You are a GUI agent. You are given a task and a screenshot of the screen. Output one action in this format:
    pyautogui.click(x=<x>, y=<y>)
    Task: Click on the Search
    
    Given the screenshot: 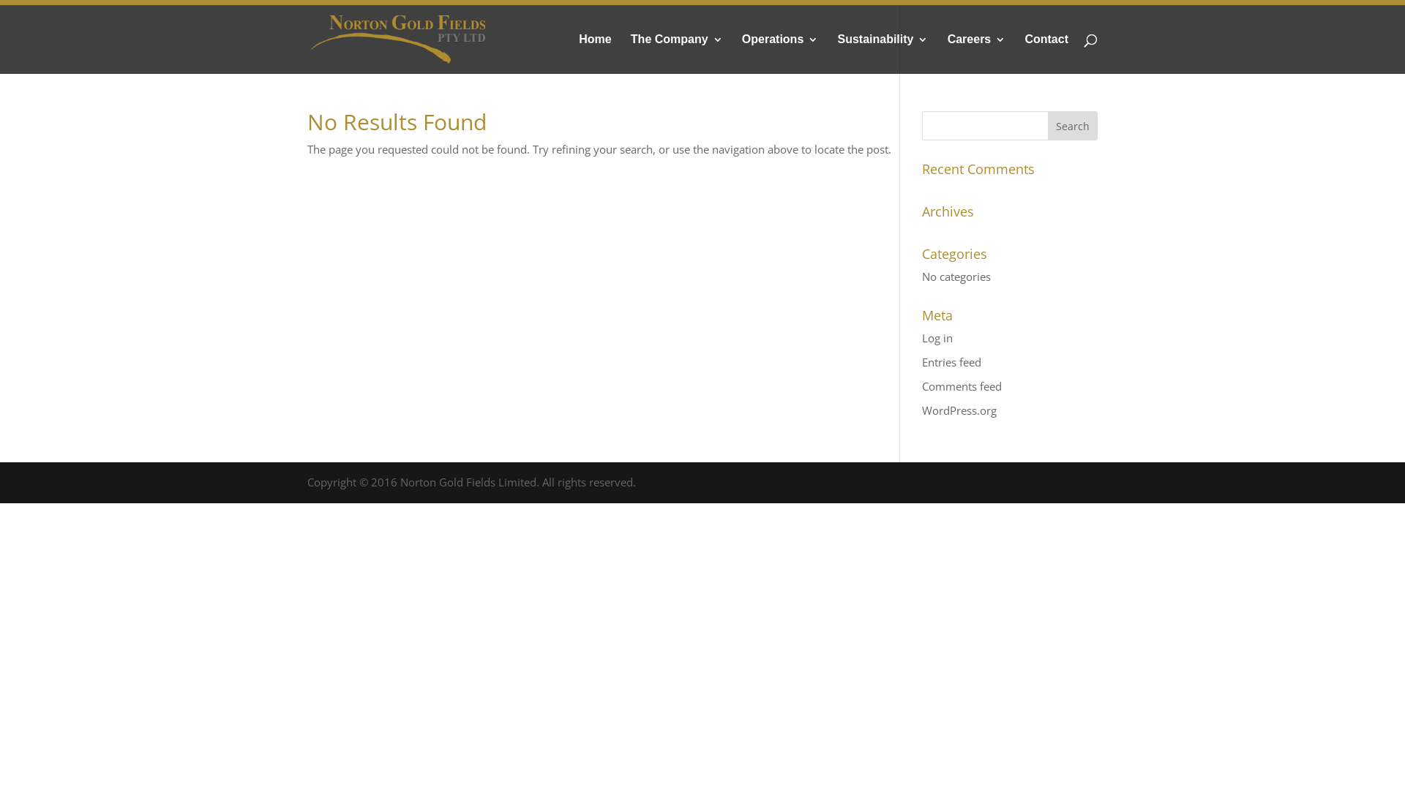 What is the action you would take?
    pyautogui.click(x=1073, y=126)
    